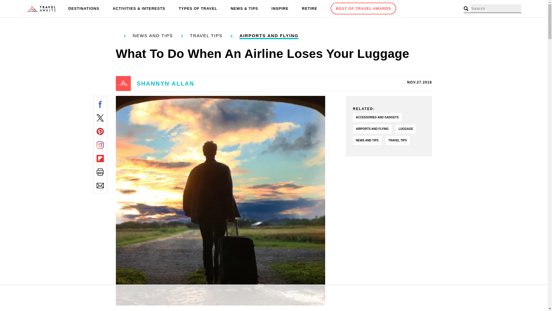 The width and height of the screenshot is (552, 311). What do you see at coordinates (100, 158) in the screenshot?
I see `Flipboard` at bounding box center [100, 158].